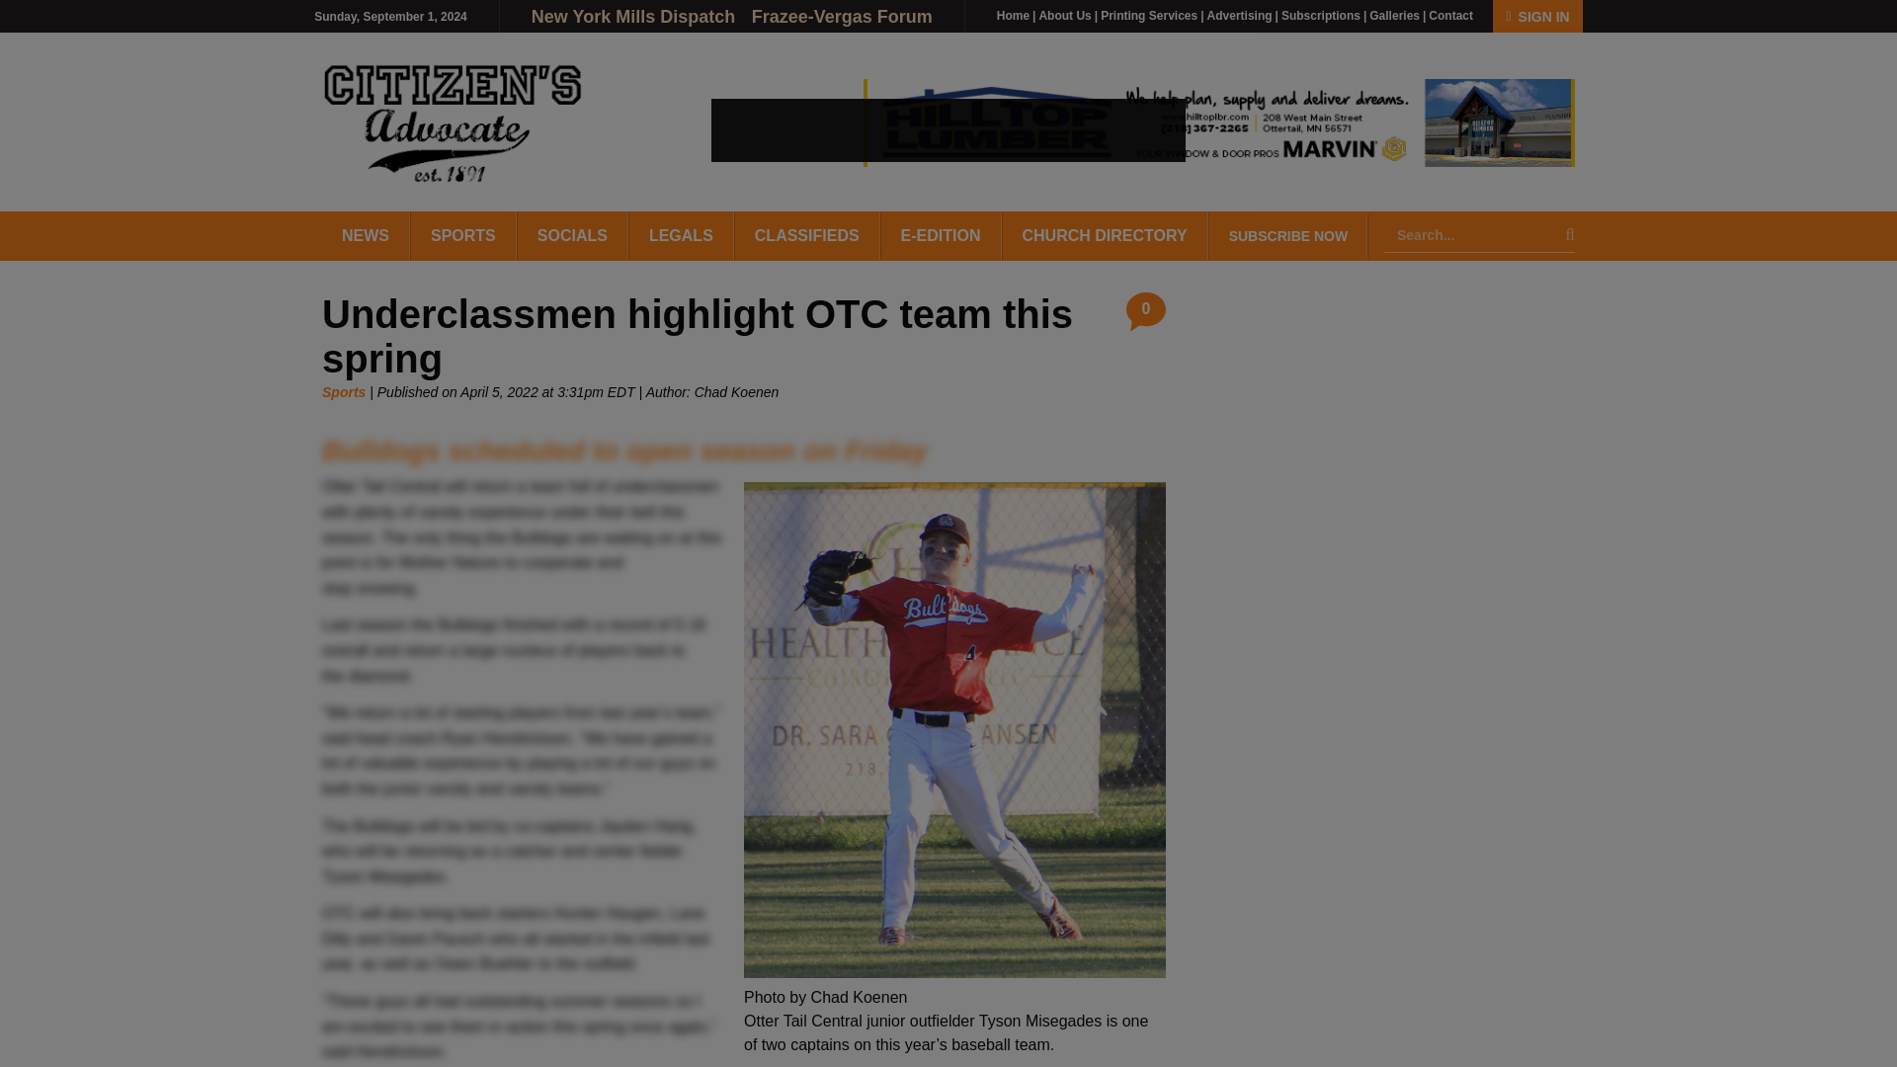 The height and width of the screenshot is (1067, 1897). I want to click on Printing Services, so click(1148, 15).